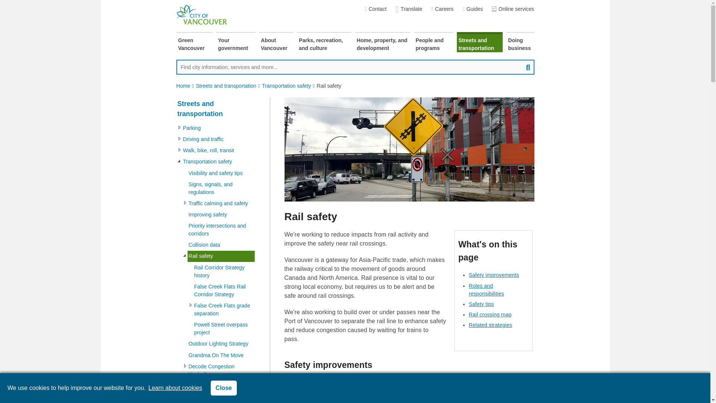 This screenshot has width=716, height=403. Describe the element at coordinates (194, 42) in the screenshot. I see `Green Vancouver` at that location.